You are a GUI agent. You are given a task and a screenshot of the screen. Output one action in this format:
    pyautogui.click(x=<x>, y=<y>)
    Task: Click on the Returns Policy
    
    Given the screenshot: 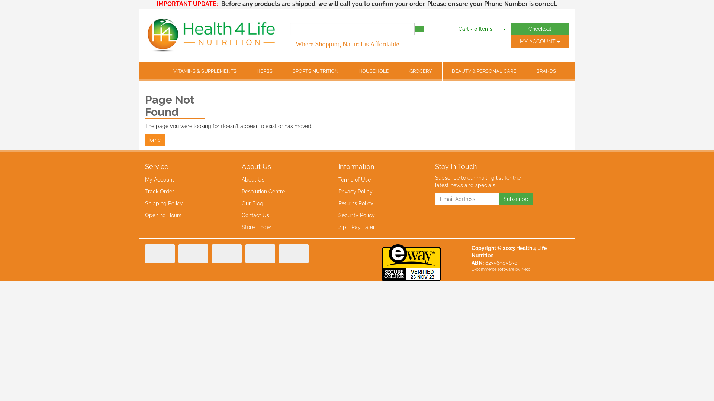 What is the action you would take?
    pyautogui.click(x=379, y=203)
    